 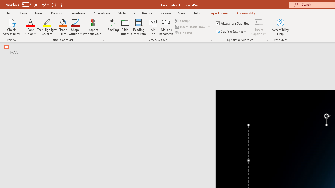 What do you see at coordinates (139, 27) in the screenshot?
I see `Reading Order Pane` at bounding box center [139, 27].